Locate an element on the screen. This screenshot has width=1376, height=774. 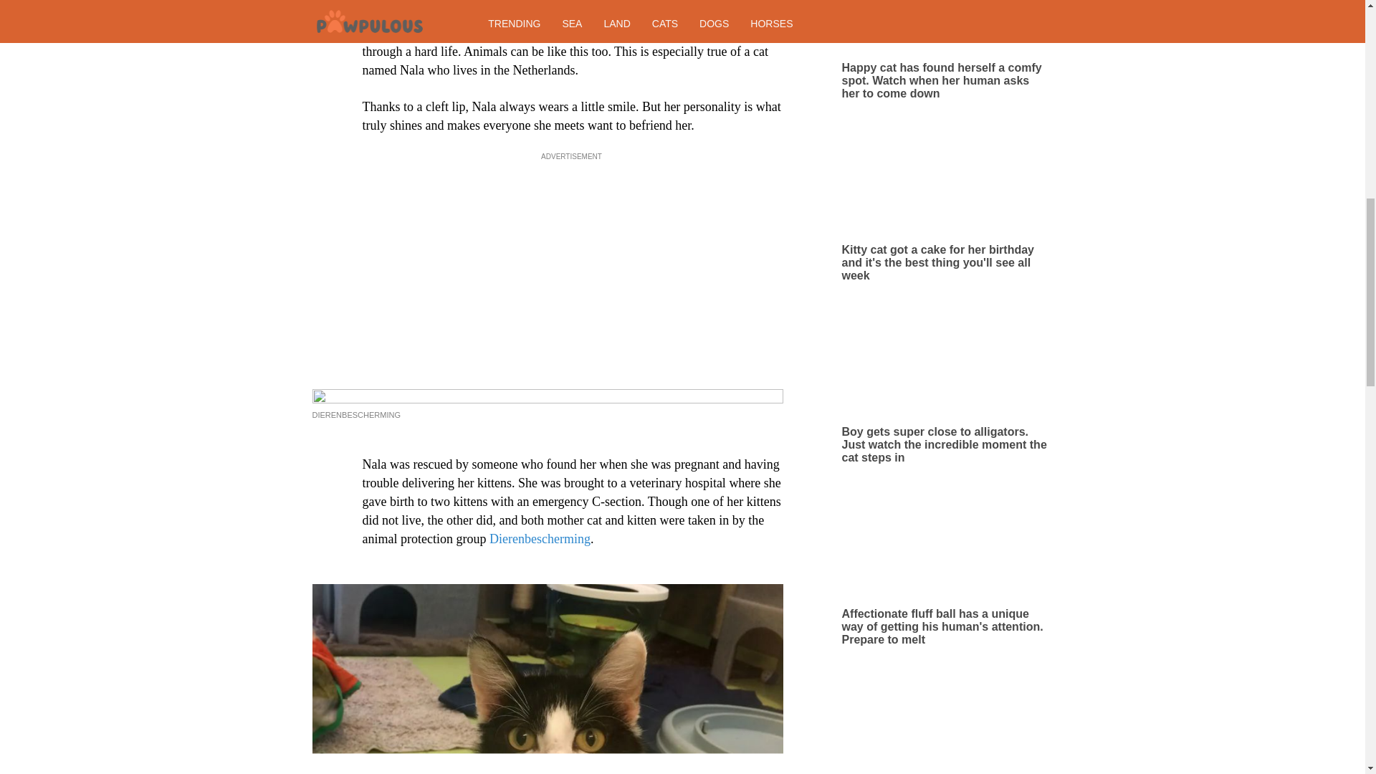
About Ads is located at coordinates (601, 59).